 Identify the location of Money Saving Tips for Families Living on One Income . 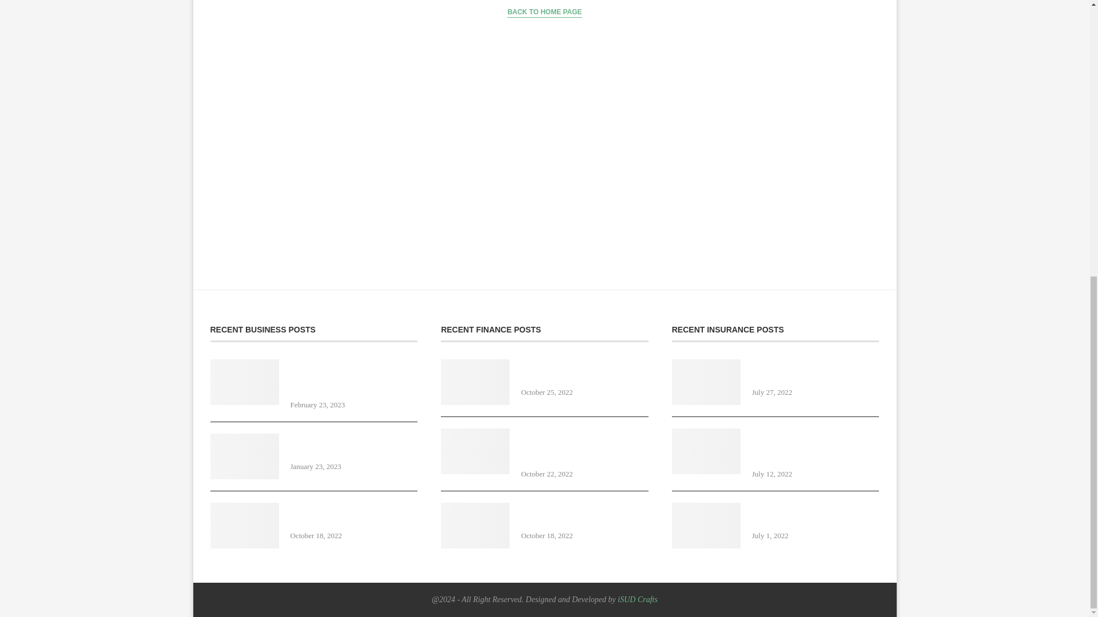
(584, 447).